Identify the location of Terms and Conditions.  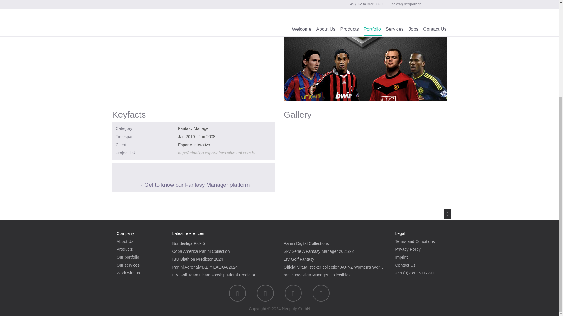
(415, 241).